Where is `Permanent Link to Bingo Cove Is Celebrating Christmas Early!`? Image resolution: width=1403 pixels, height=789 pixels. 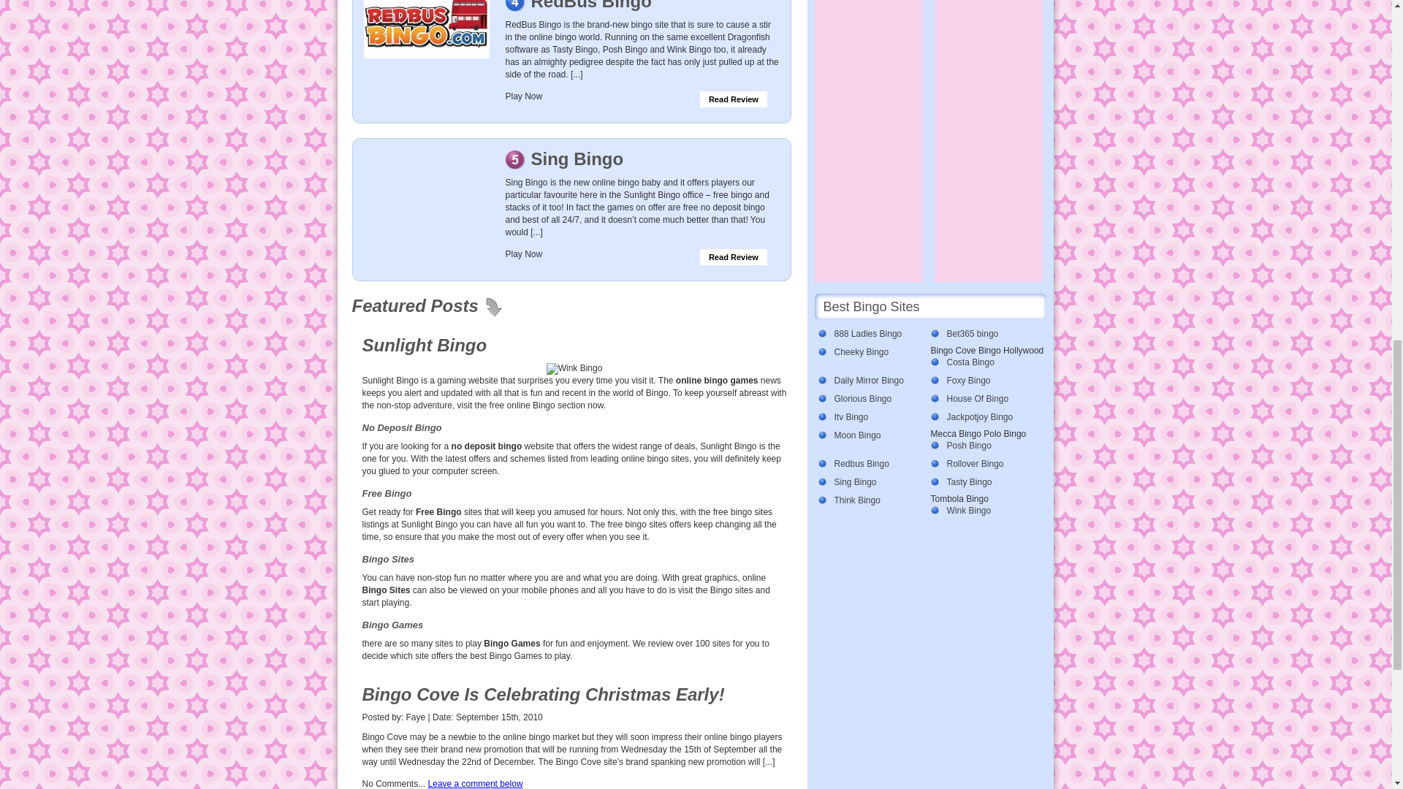 Permanent Link to Bingo Cove Is Celebrating Christmas Early! is located at coordinates (544, 694).